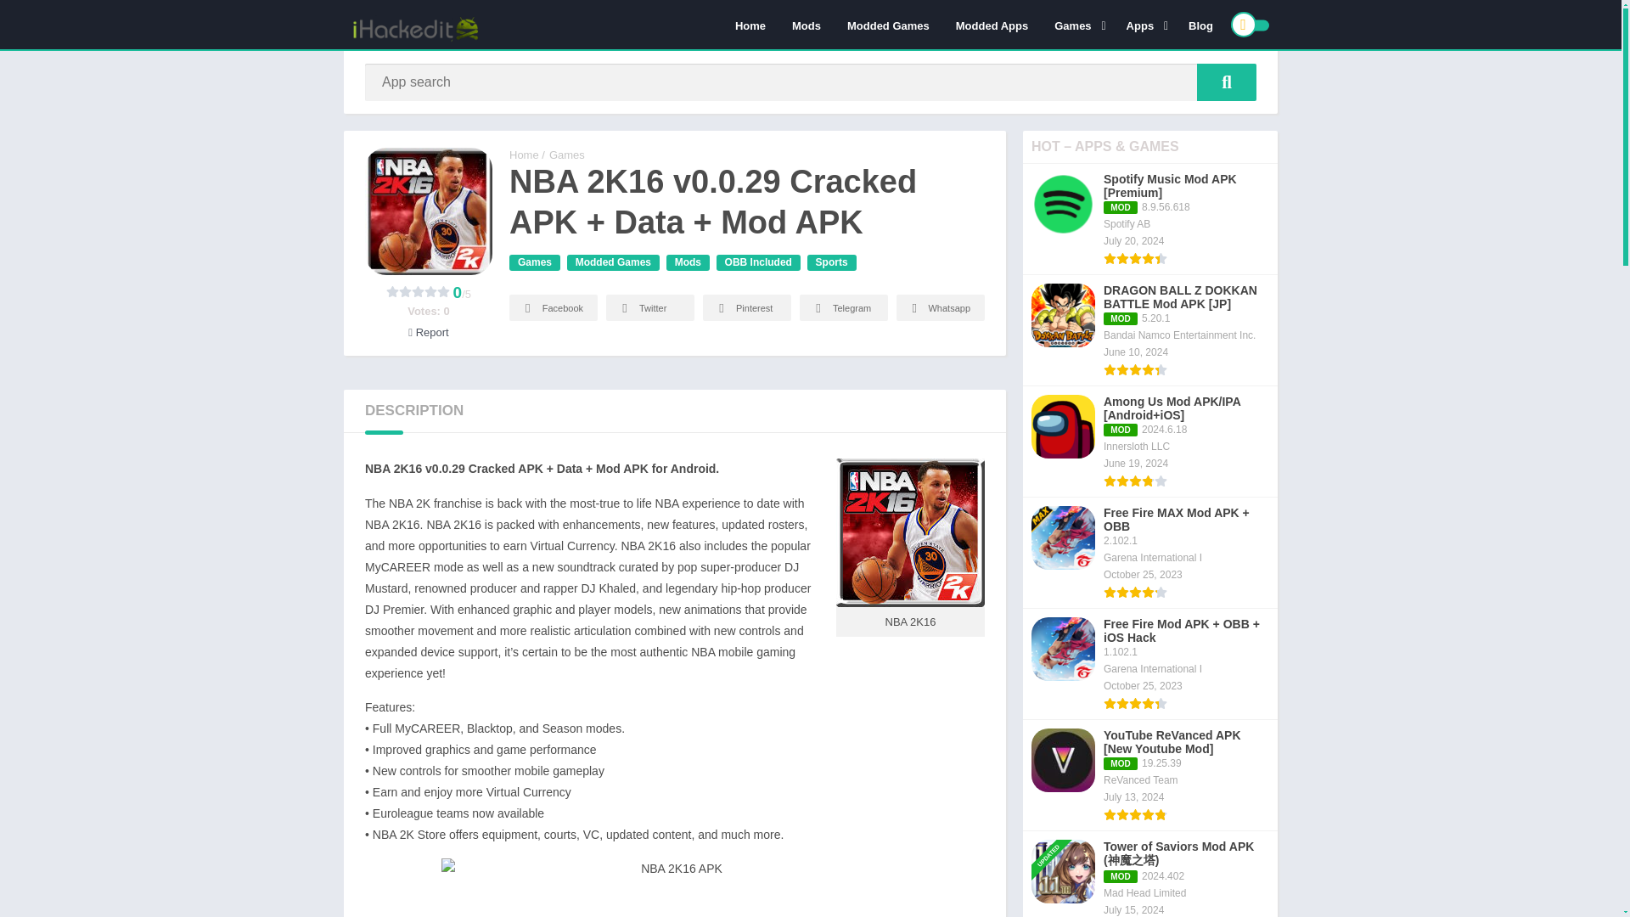 The image size is (1630, 917). Describe the element at coordinates (806, 25) in the screenshot. I see `Mods` at that location.